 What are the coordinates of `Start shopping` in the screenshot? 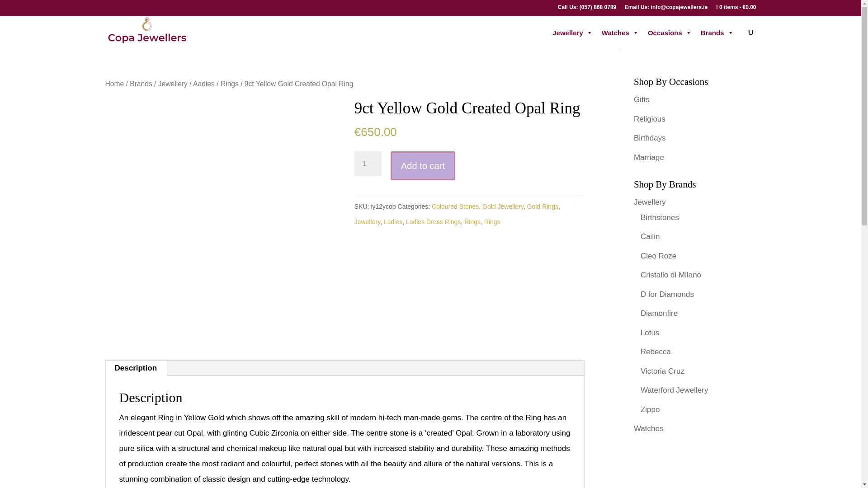 It's located at (736, 9).